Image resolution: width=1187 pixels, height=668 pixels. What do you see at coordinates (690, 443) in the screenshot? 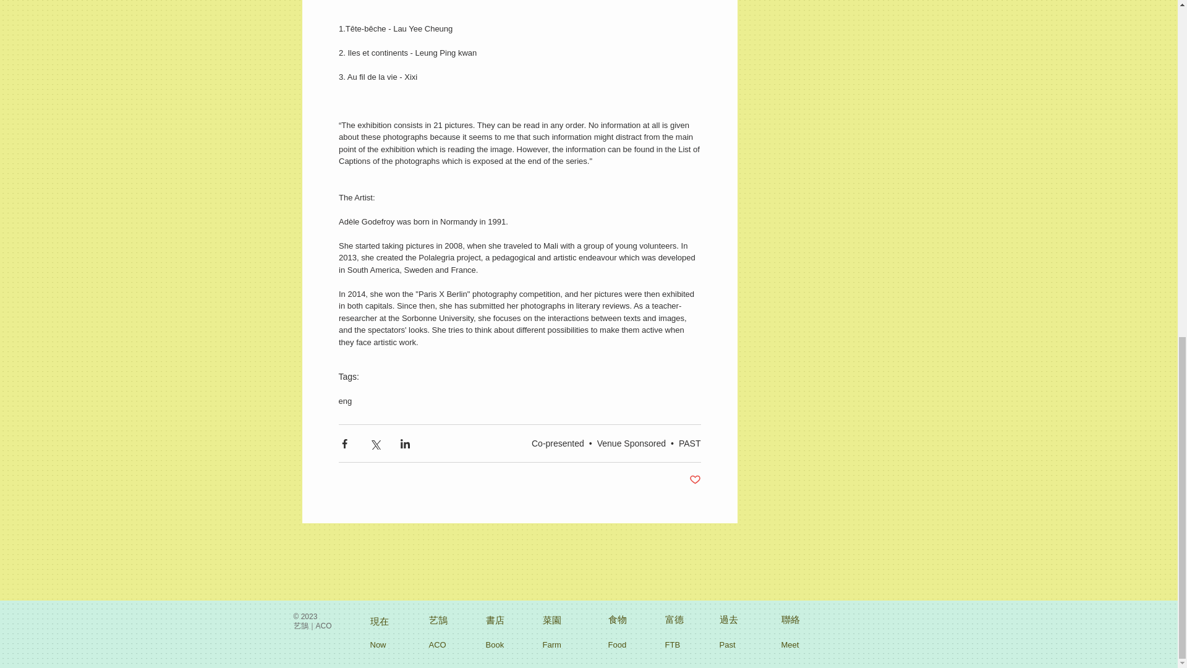
I see `PAST` at bounding box center [690, 443].